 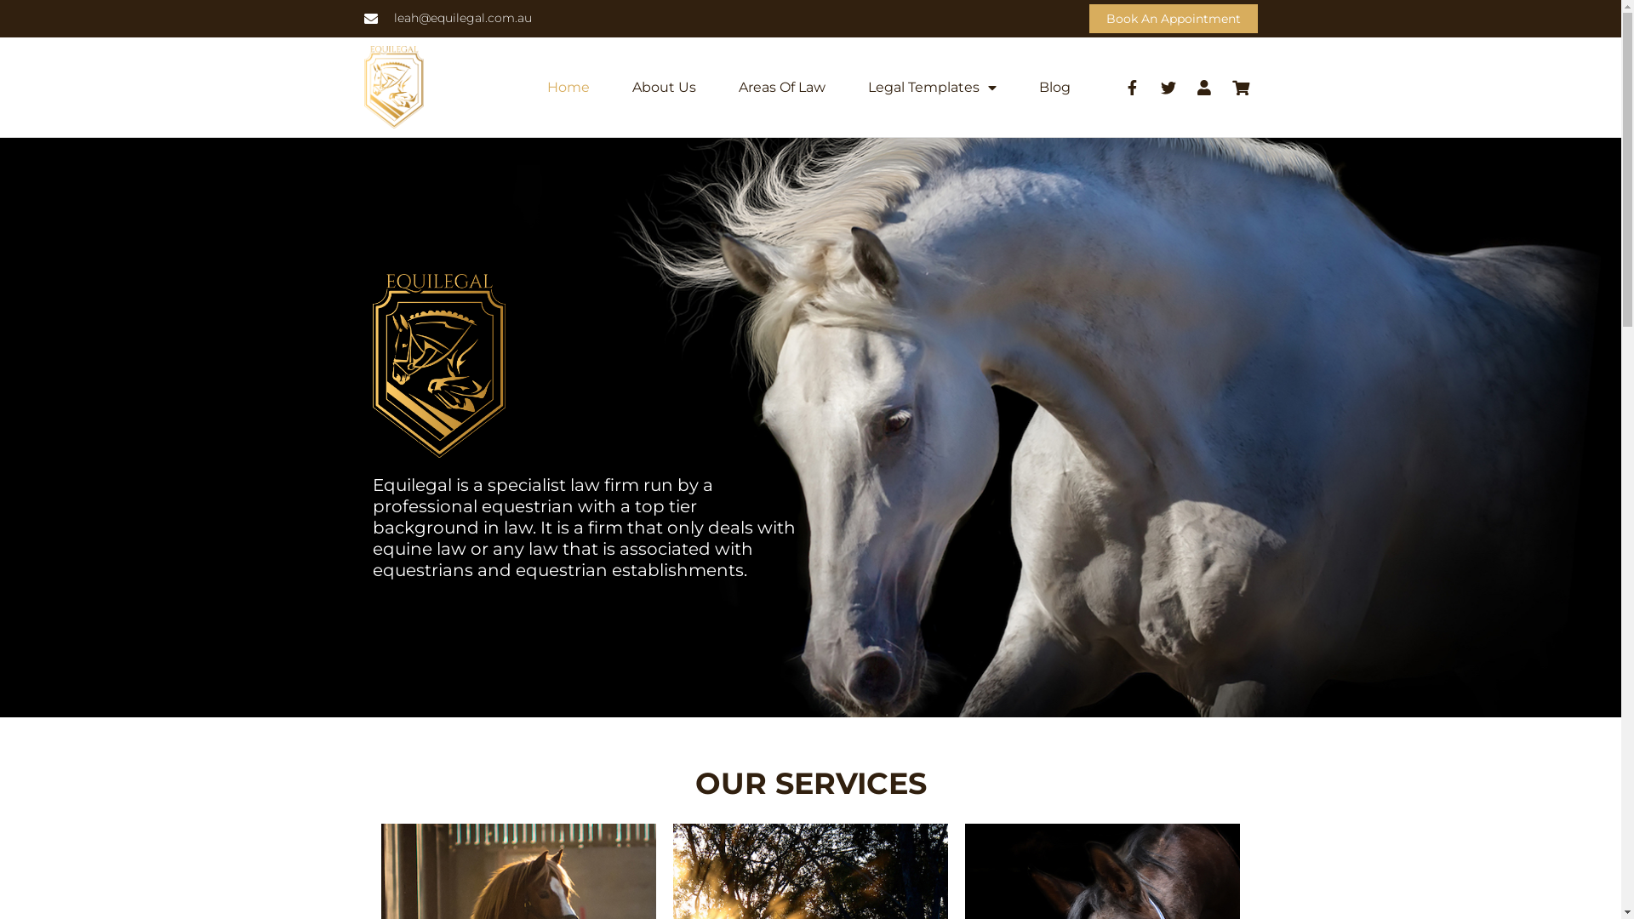 What do you see at coordinates (448, 19) in the screenshot?
I see `leah@equilegal.com.au` at bounding box center [448, 19].